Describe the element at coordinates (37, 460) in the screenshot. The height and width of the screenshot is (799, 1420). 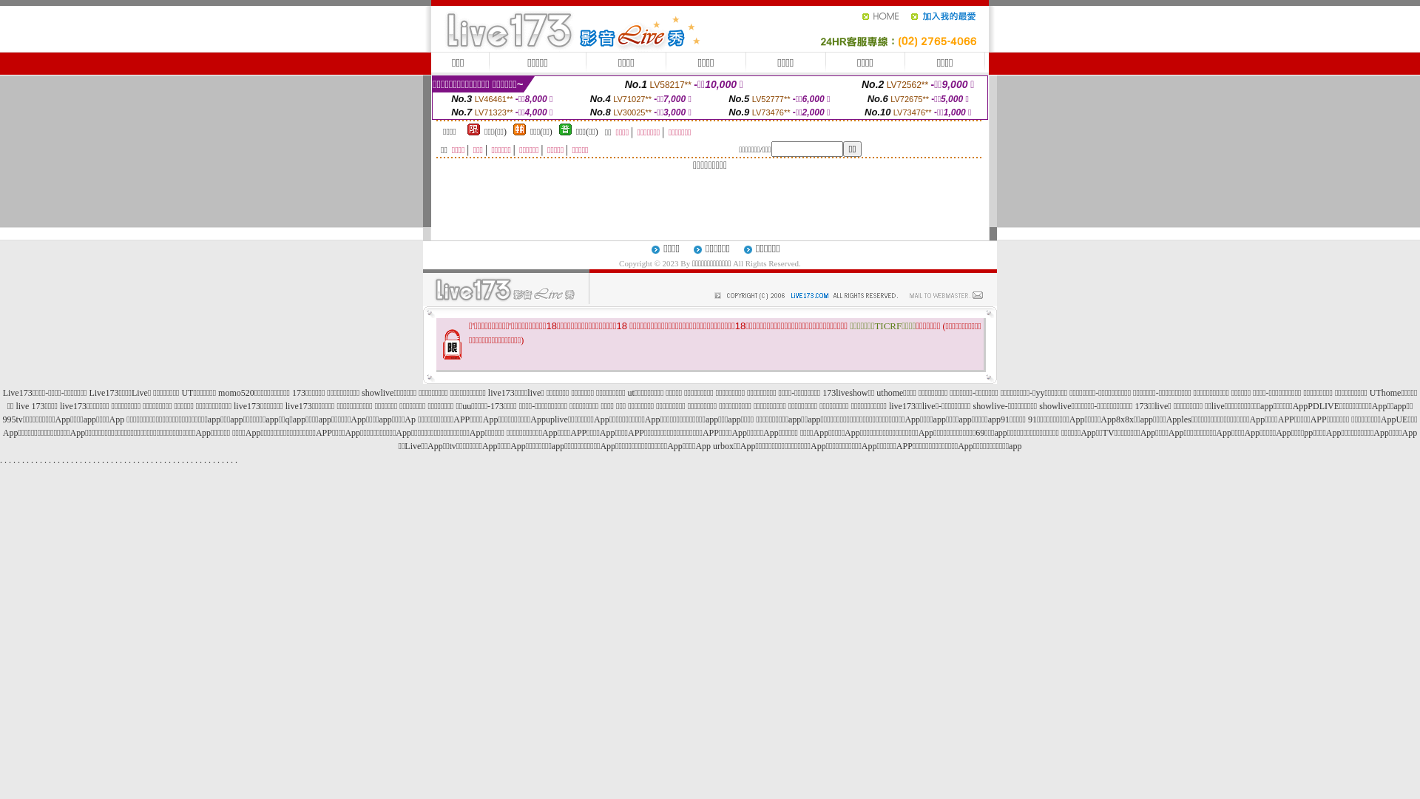
I see `.` at that location.